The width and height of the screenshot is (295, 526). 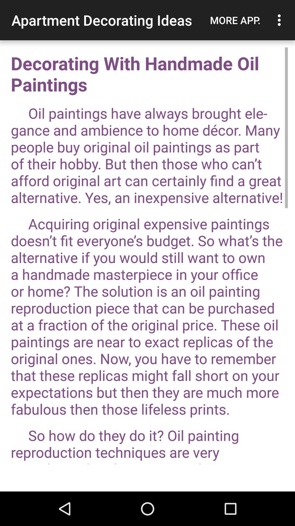 What do you see at coordinates (235, 20) in the screenshot?
I see `select the more app.` at bounding box center [235, 20].